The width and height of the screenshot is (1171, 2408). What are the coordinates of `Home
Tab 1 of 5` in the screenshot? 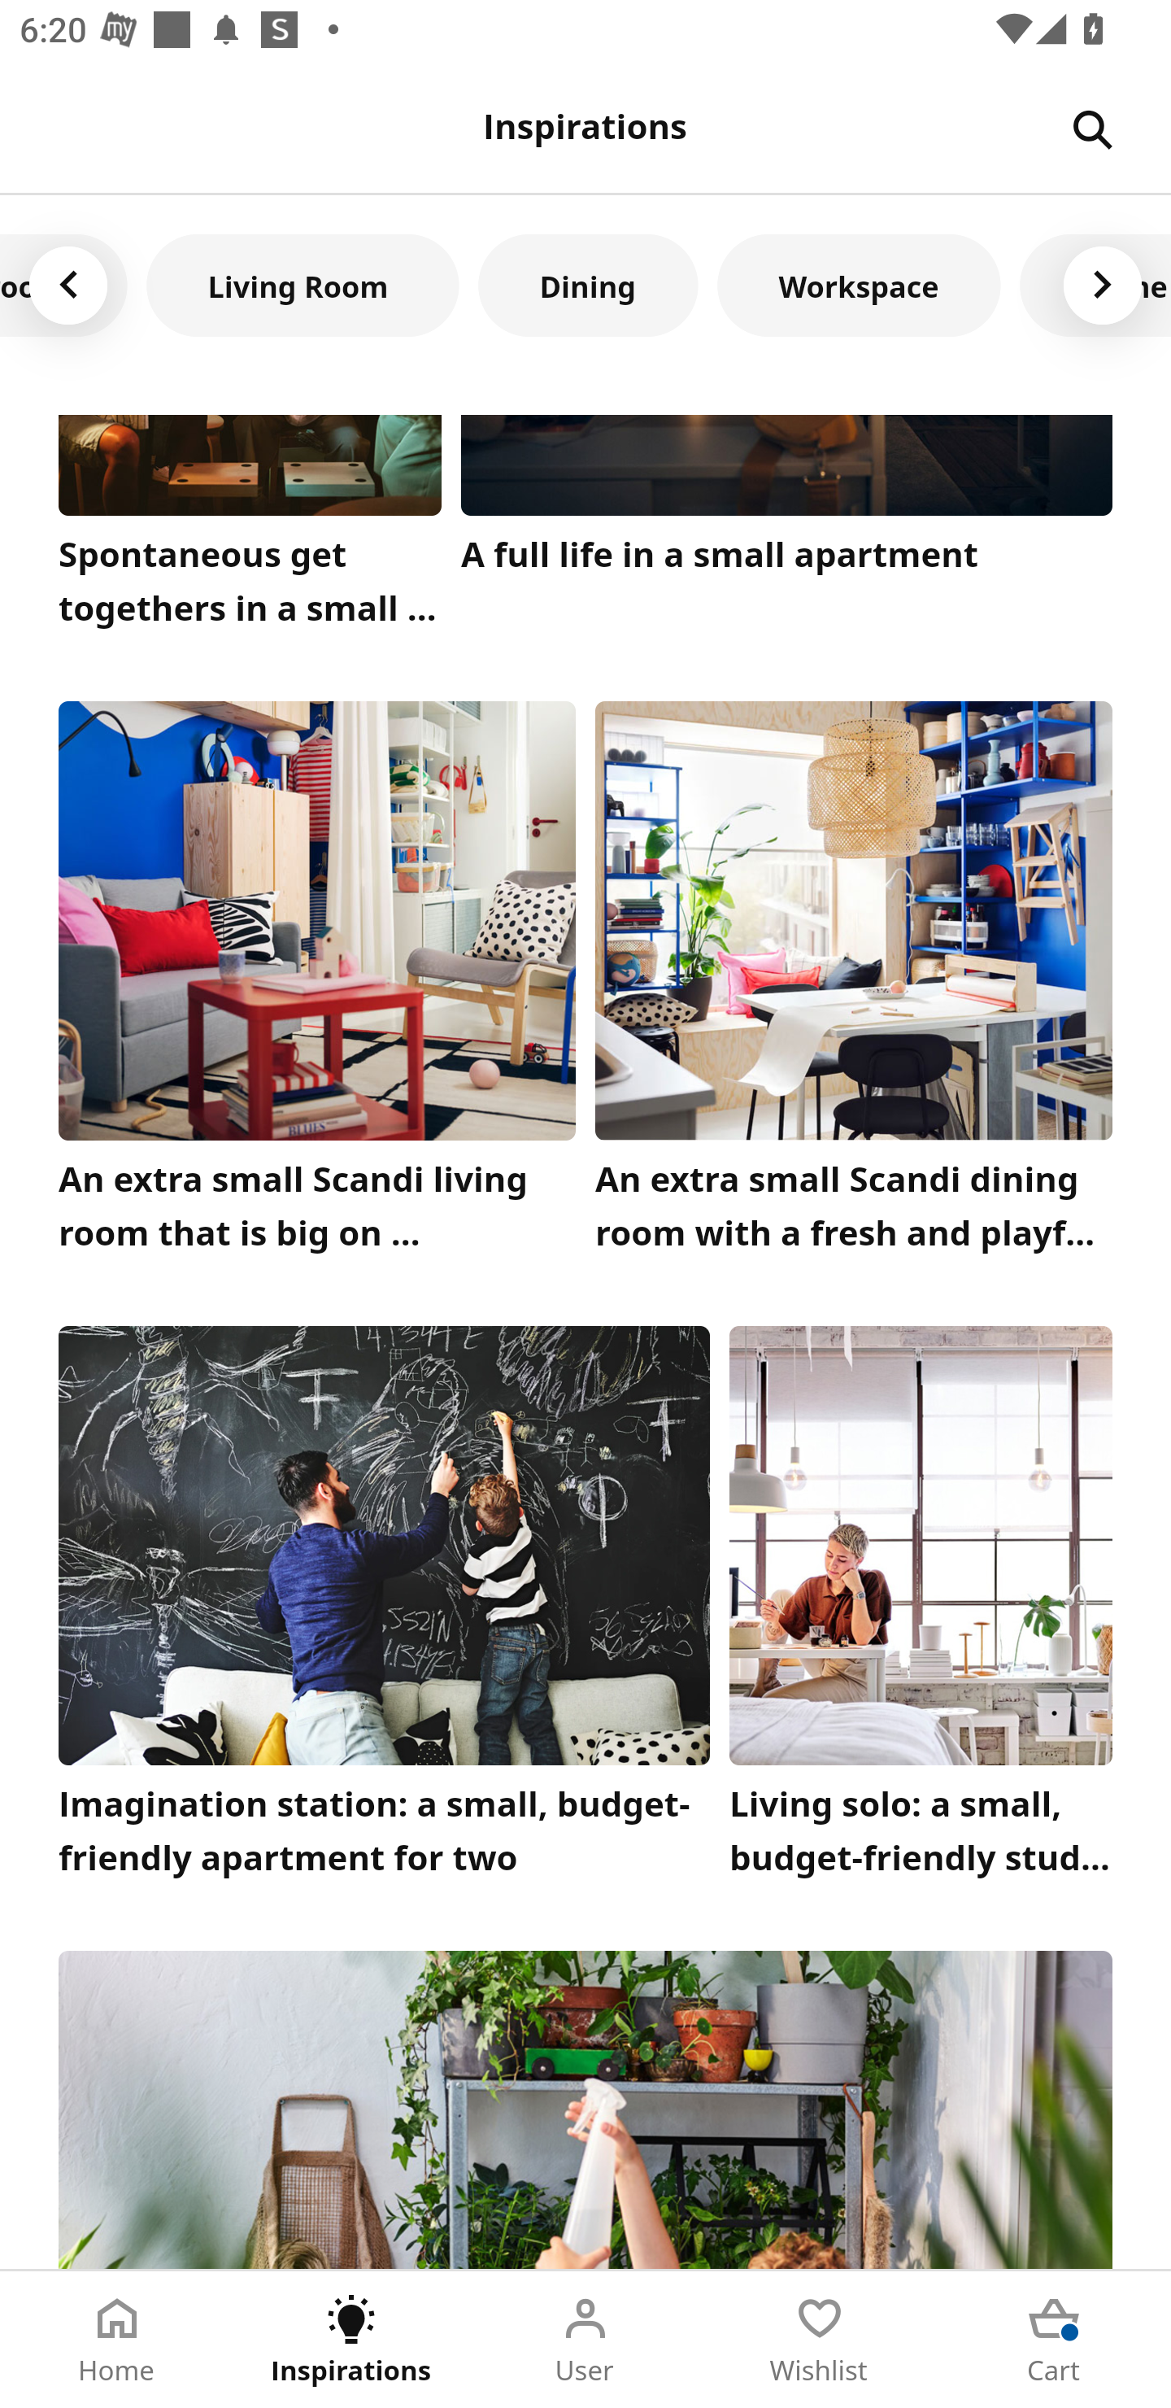 It's located at (117, 2340).